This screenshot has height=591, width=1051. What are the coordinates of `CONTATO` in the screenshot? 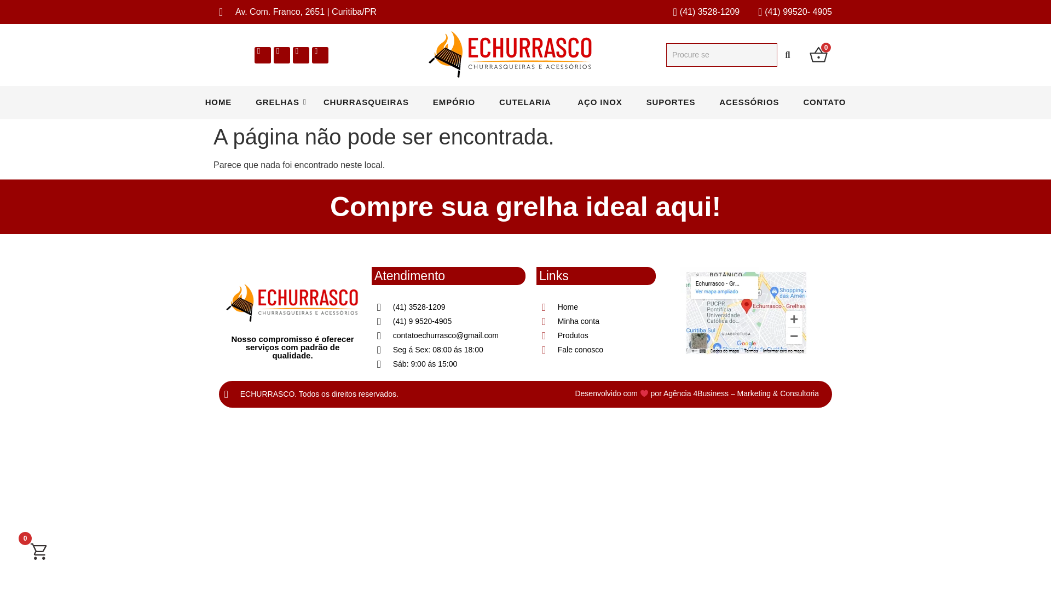 It's located at (824, 103).